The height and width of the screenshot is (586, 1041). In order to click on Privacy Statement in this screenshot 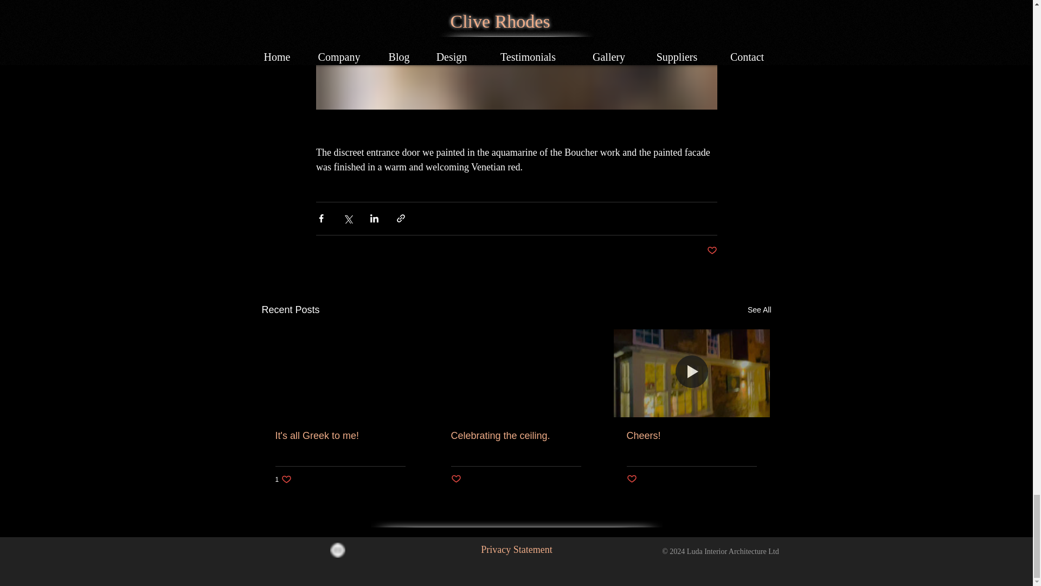, I will do `click(516, 550)`.